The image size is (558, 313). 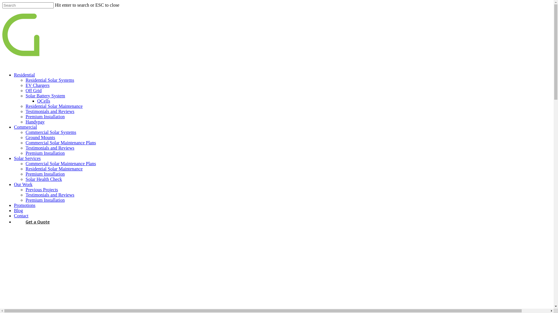 I want to click on Ground Mounts, so click(x=40, y=137).